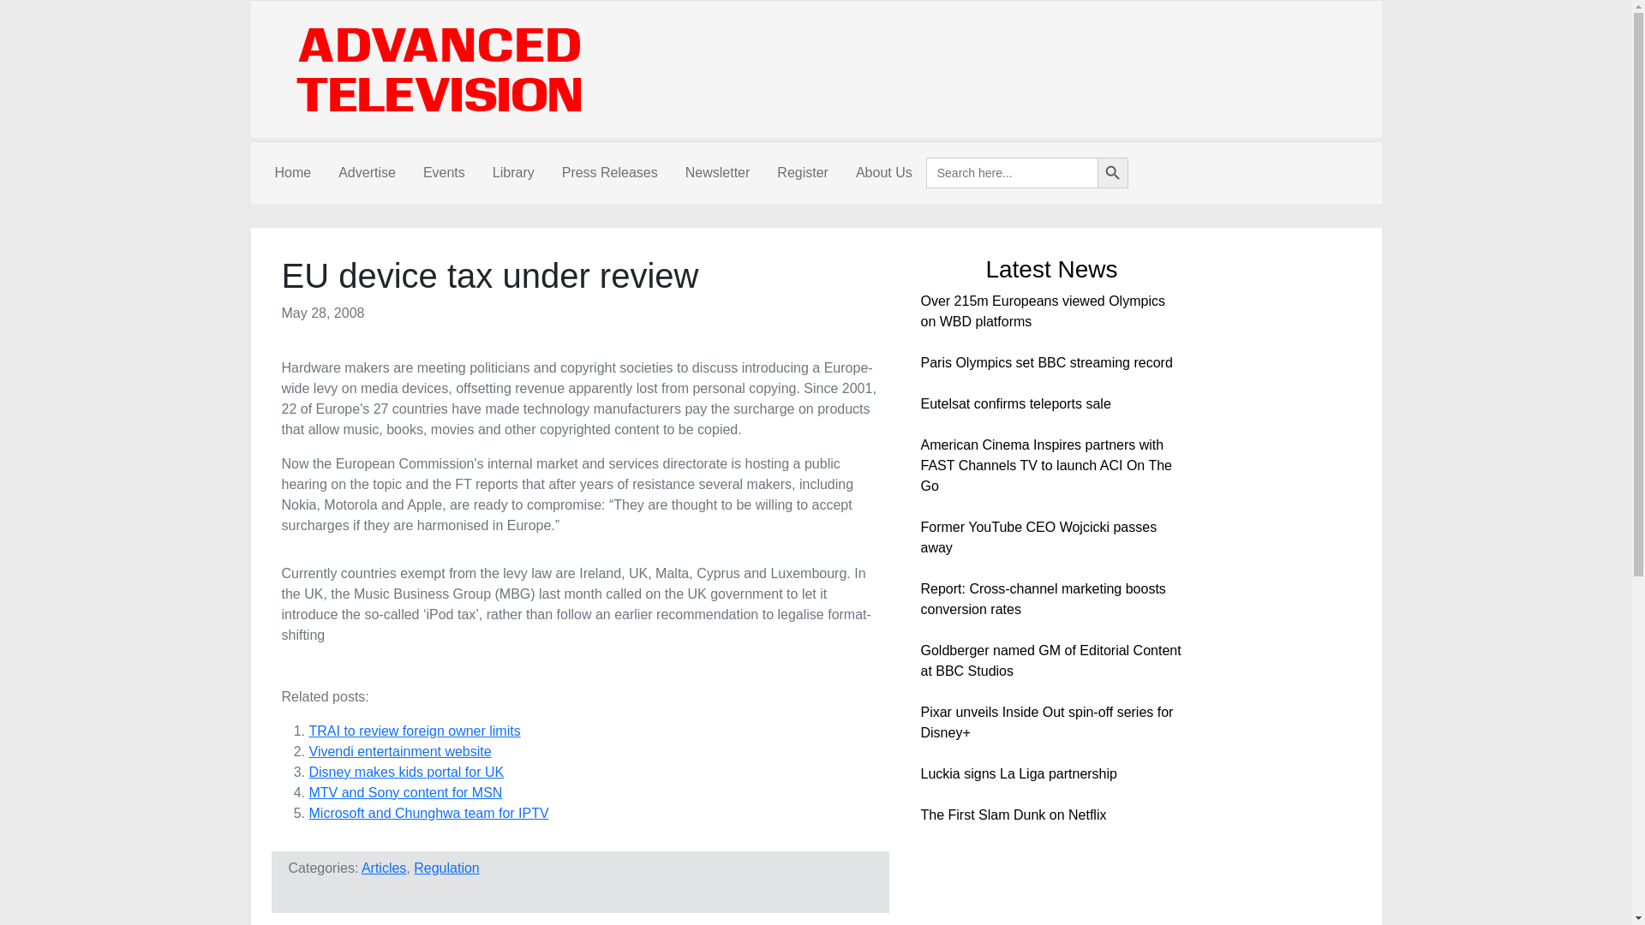 Image resolution: width=1645 pixels, height=925 pixels. Describe the element at coordinates (1014, 403) in the screenshot. I see `Eutelsat confirms teleports sale` at that location.